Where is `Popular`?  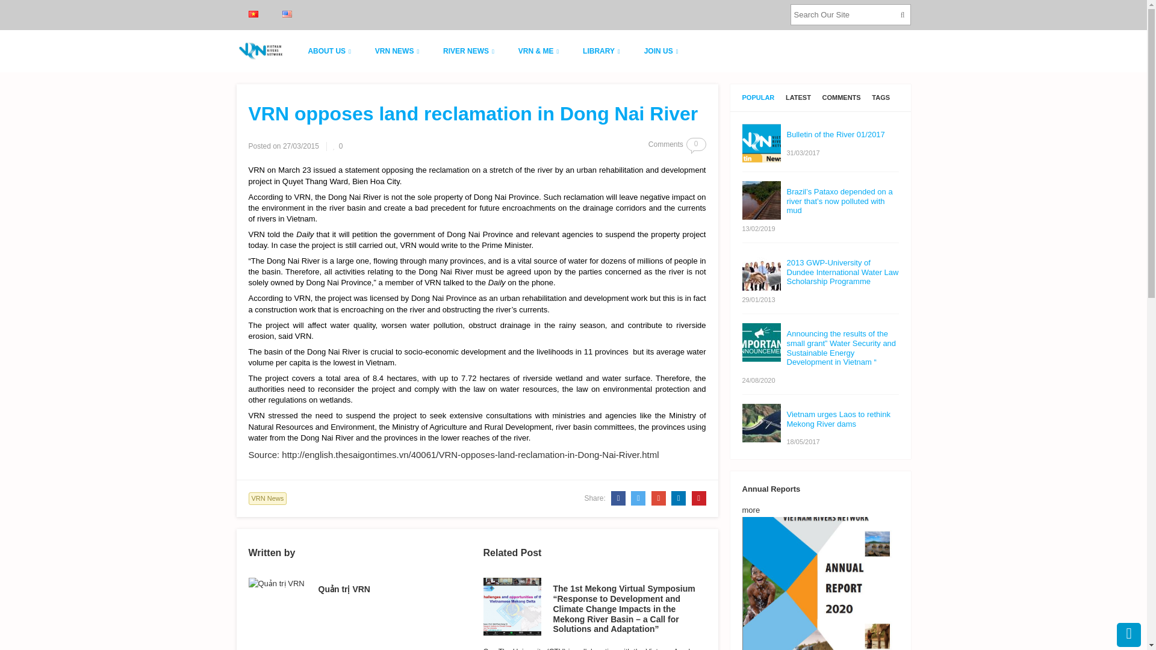
Popular is located at coordinates (758, 97).